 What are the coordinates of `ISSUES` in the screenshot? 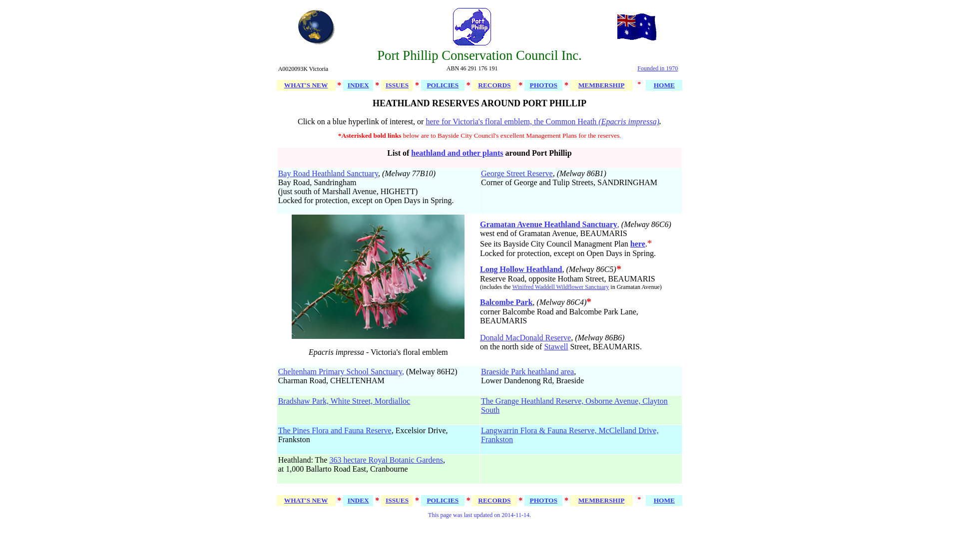 It's located at (397, 85).